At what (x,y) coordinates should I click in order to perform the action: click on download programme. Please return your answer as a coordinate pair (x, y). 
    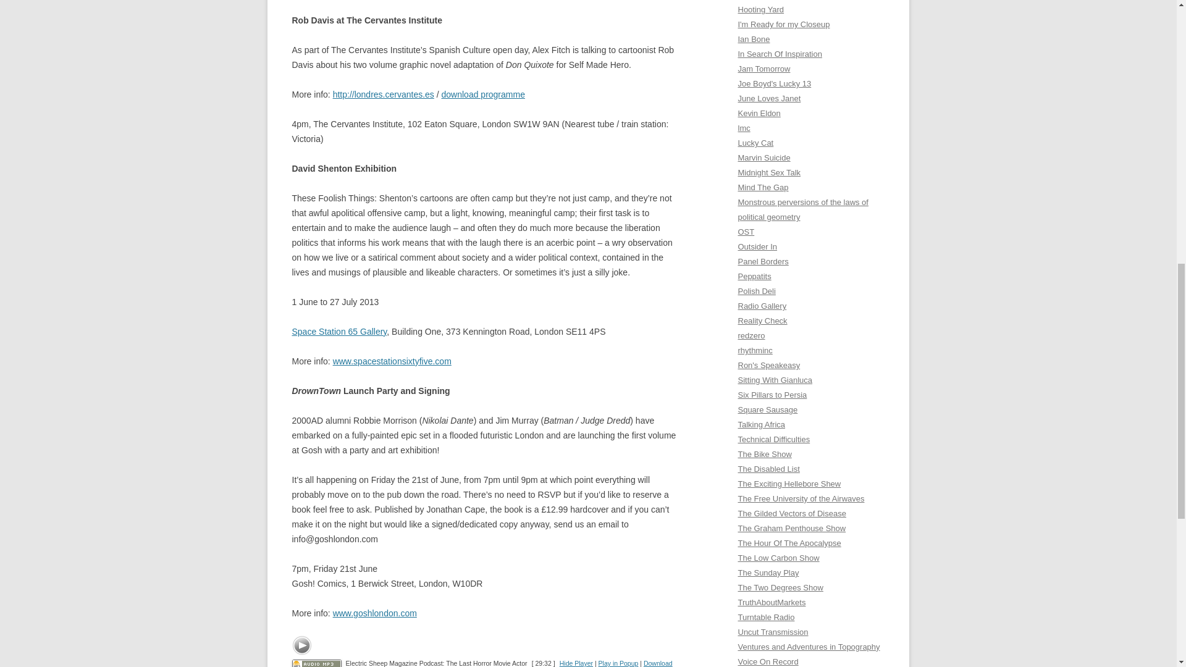
    Looking at the image, I should click on (483, 94).